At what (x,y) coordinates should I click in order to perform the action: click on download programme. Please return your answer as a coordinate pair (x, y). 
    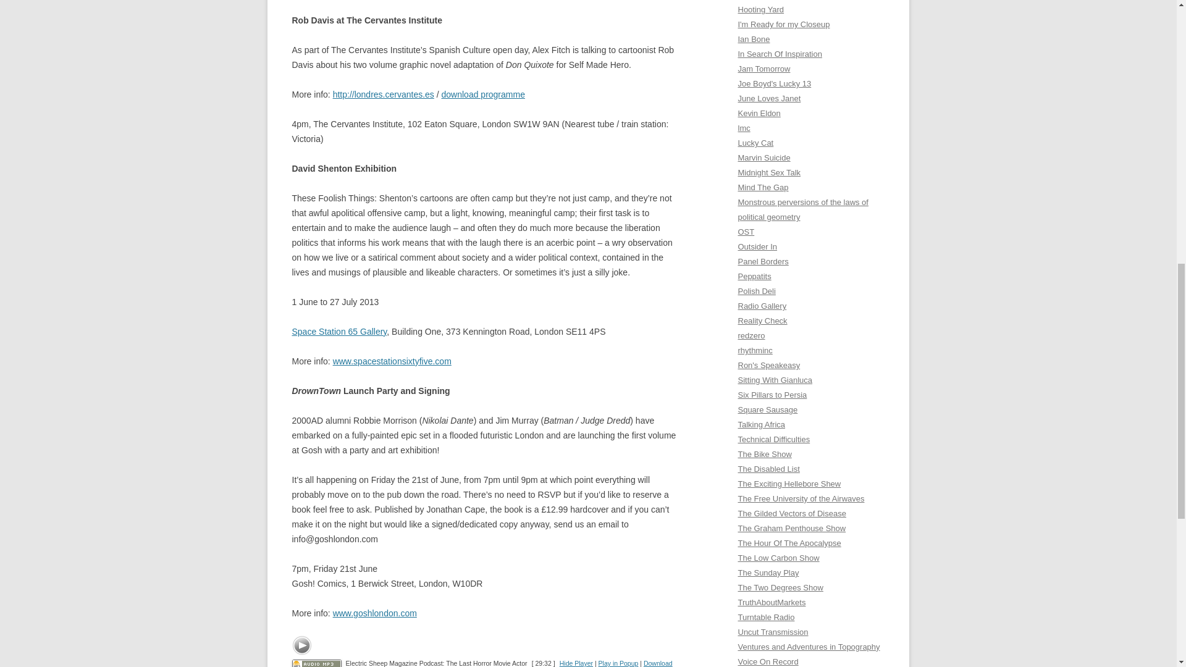
    Looking at the image, I should click on (483, 94).